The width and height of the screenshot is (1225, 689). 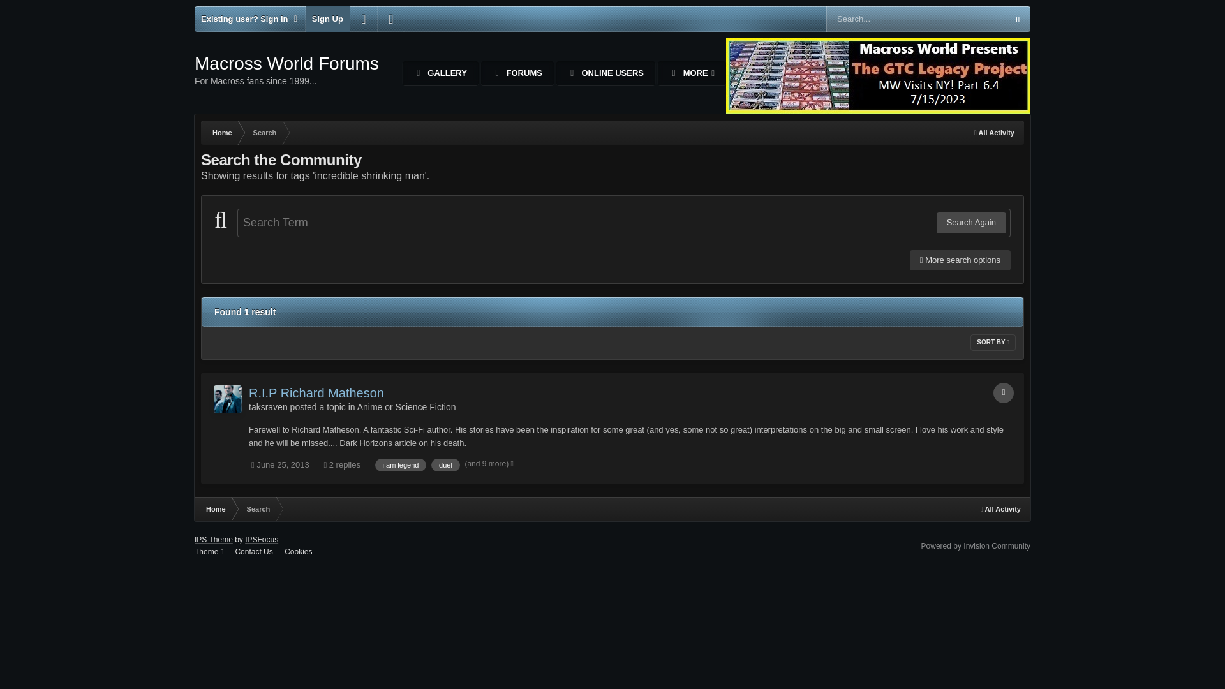 I want to click on ONLINE USERS, so click(x=605, y=73).